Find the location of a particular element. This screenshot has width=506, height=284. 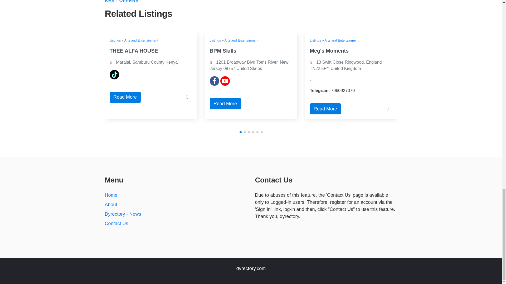

Listings is located at coordinates (216, 40).